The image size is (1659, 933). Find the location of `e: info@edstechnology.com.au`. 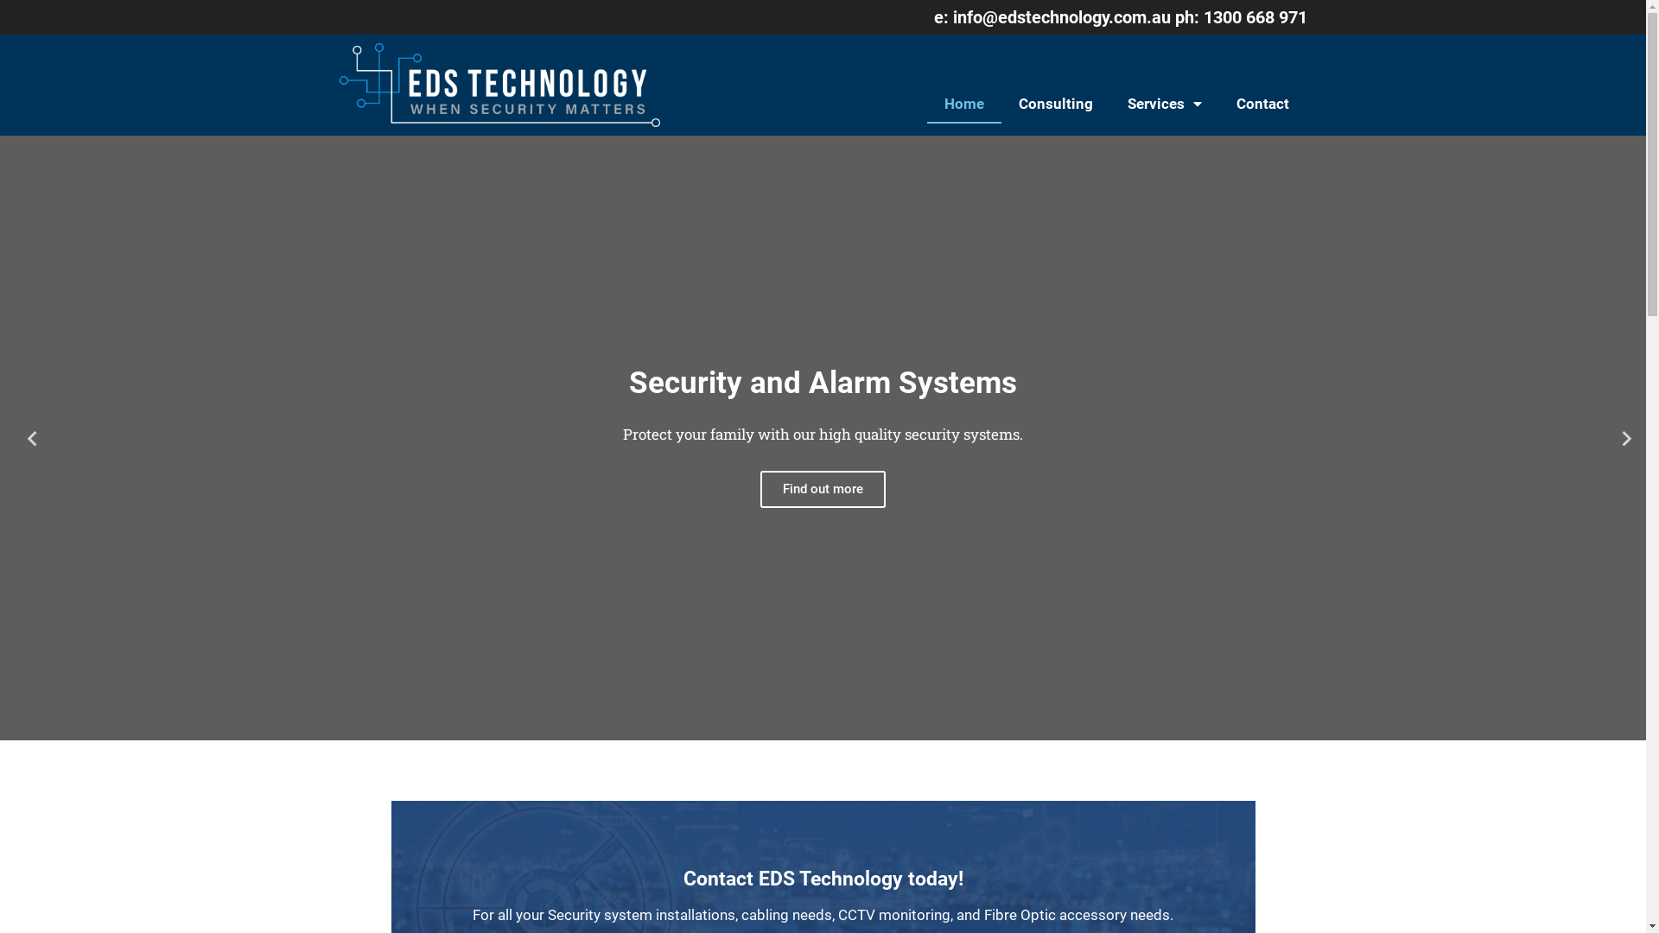

e: info@edstechnology.com.au is located at coordinates (1054, 17).